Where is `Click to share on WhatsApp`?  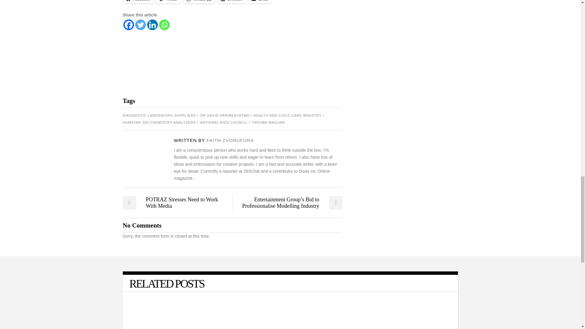 Click to share on WhatsApp is located at coordinates (199, 2).